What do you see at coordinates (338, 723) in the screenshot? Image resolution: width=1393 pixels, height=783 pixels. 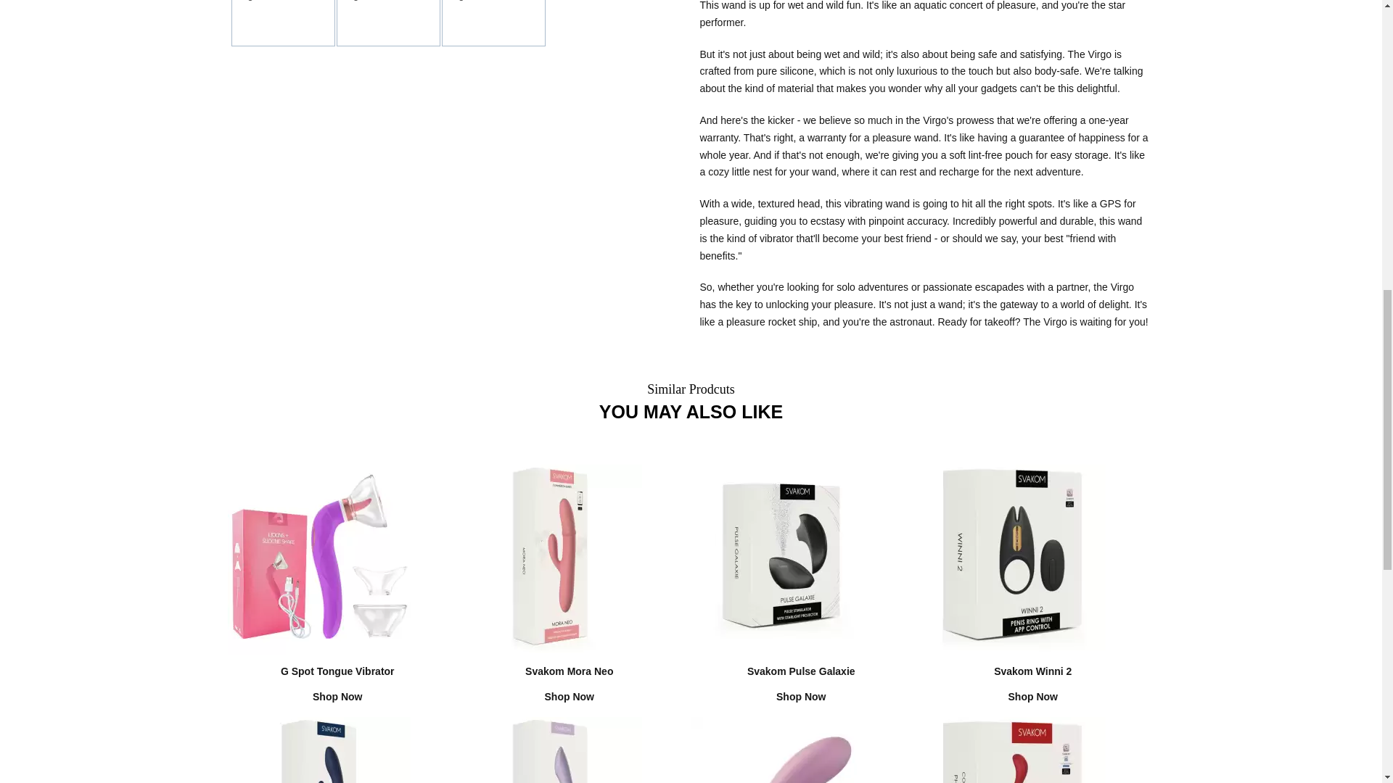 I see `Svakom Mora Neo` at bounding box center [338, 723].